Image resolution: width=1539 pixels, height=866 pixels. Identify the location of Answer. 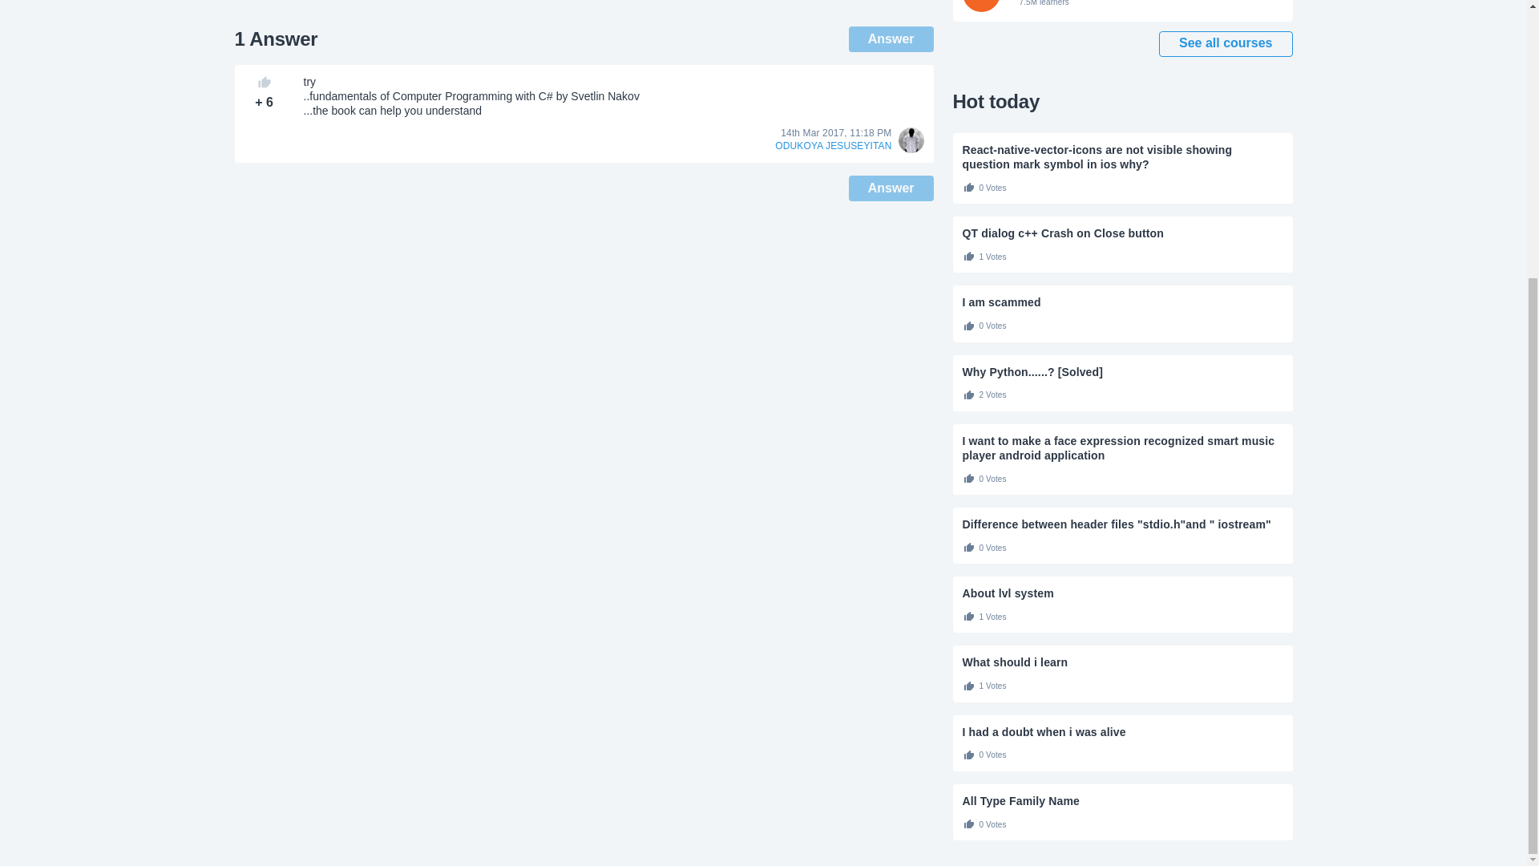
(891, 38).